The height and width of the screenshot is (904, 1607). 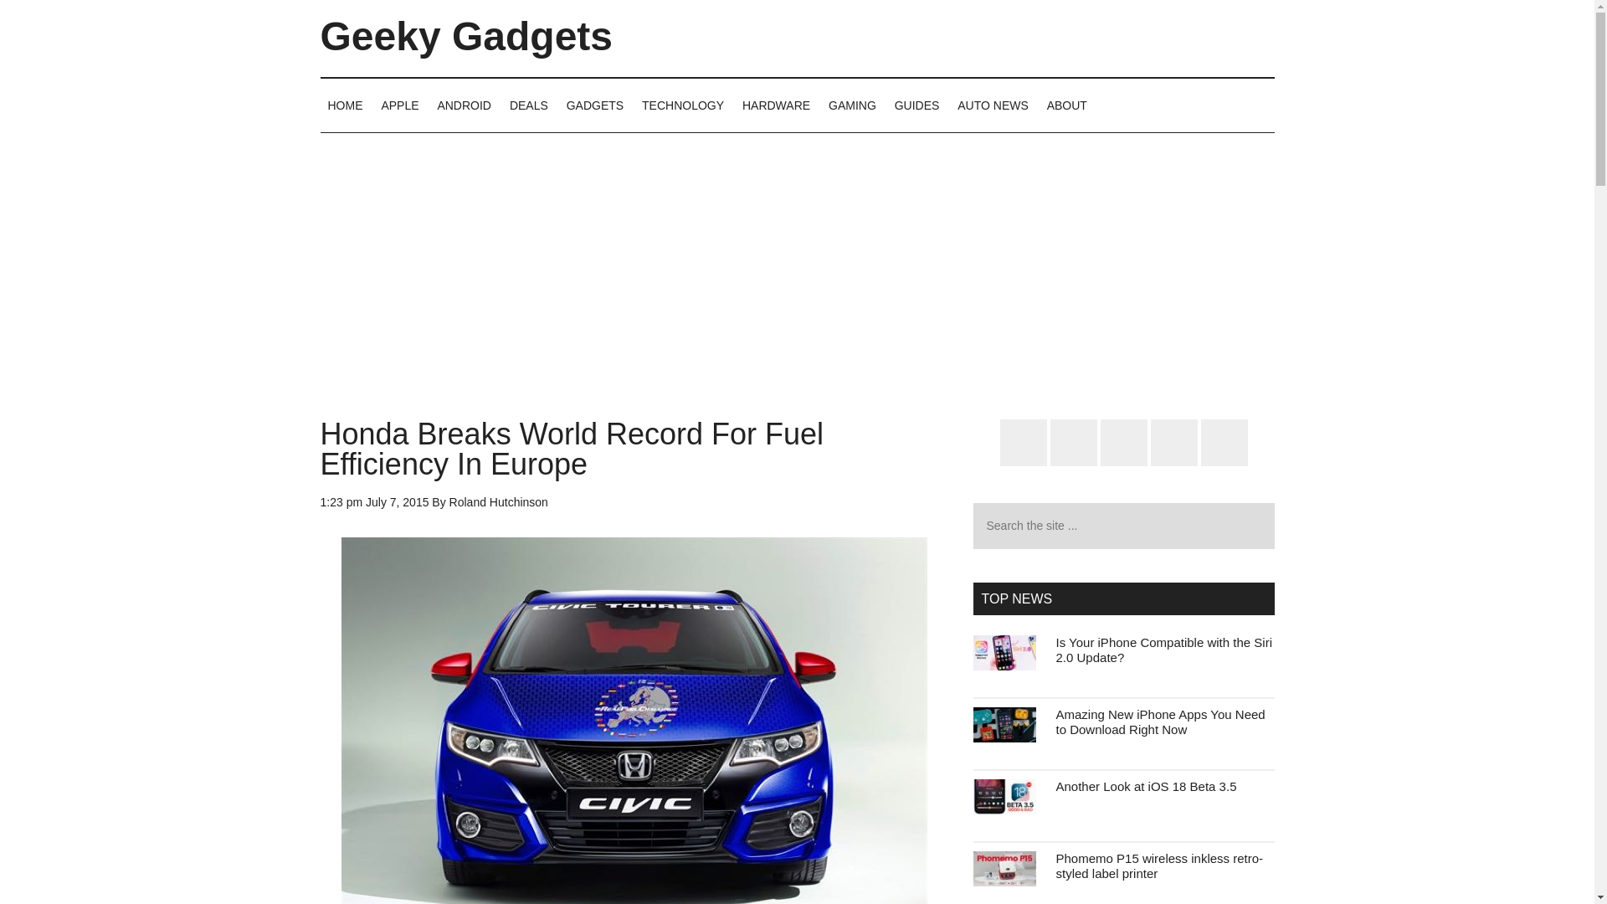 What do you see at coordinates (345, 105) in the screenshot?
I see `HOME` at bounding box center [345, 105].